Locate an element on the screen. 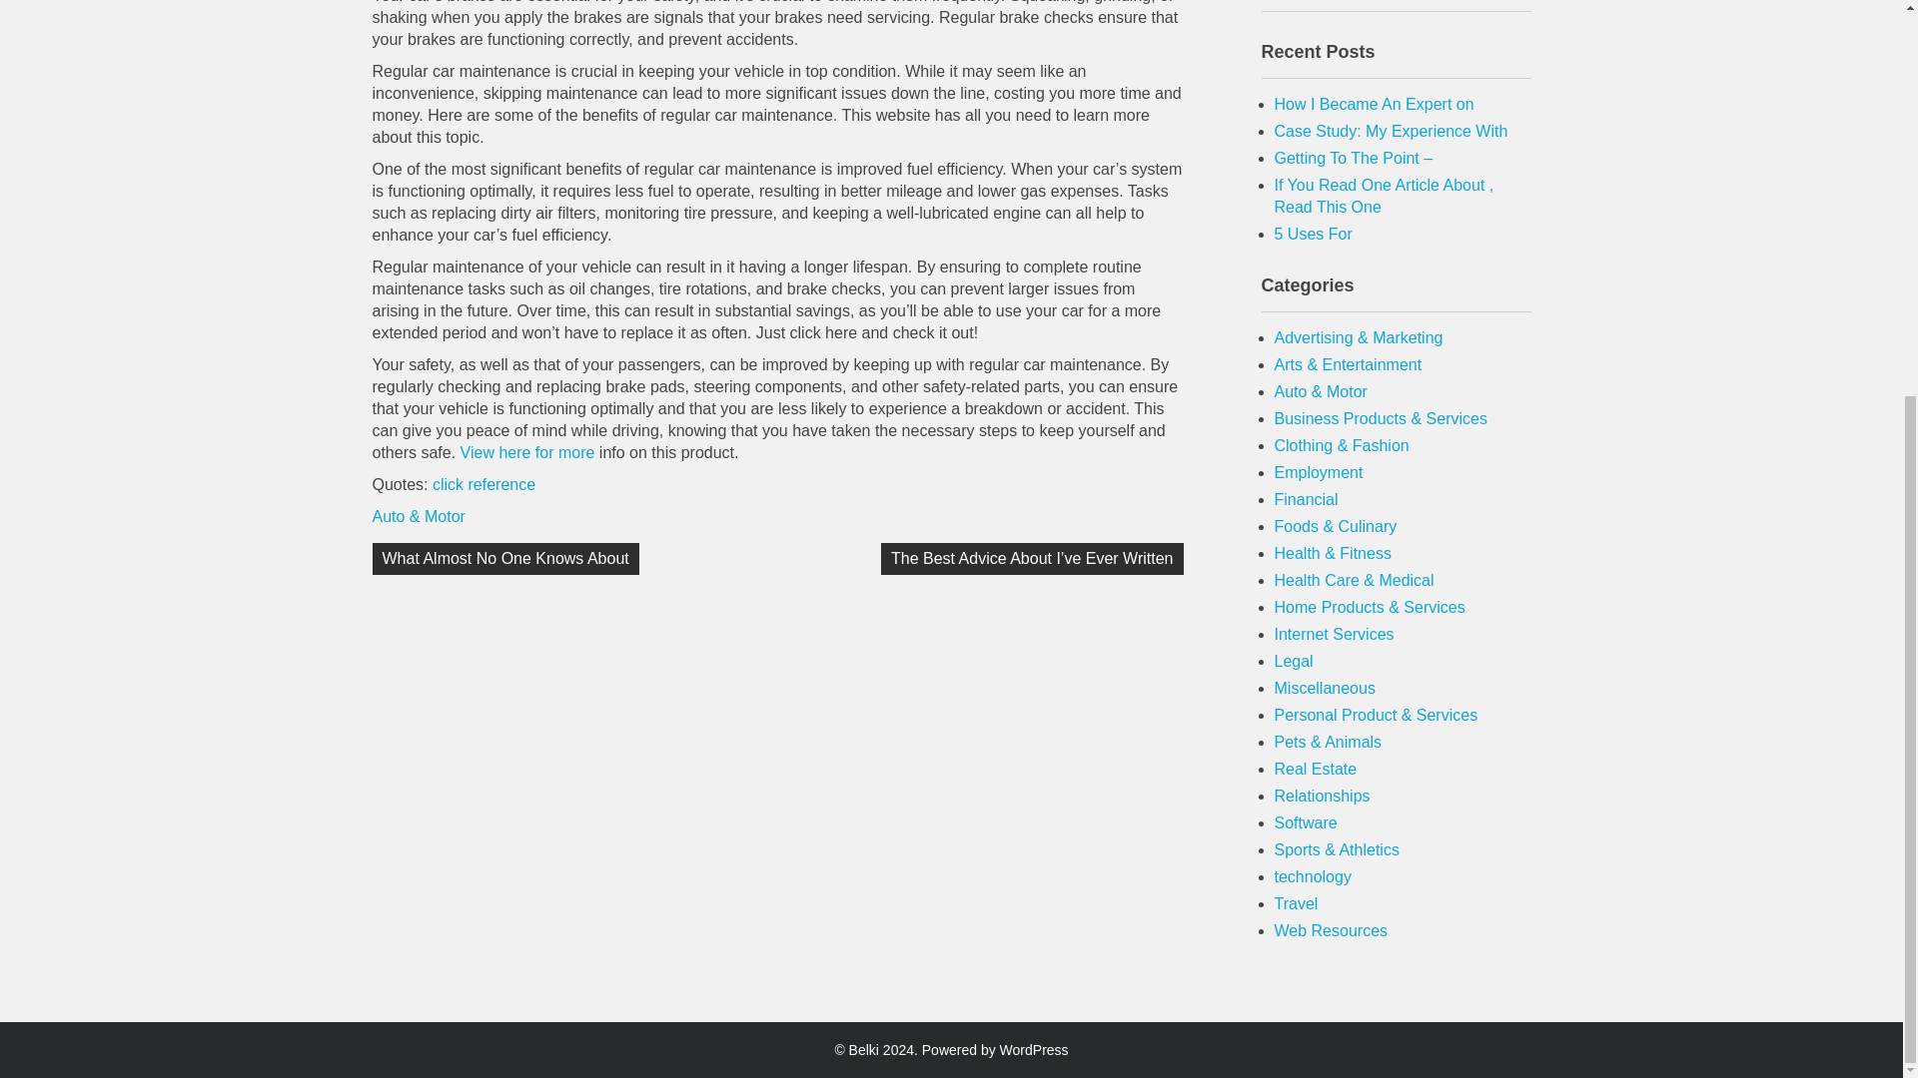 The width and height of the screenshot is (1918, 1078). How I Became An Expert on is located at coordinates (1375, 104).